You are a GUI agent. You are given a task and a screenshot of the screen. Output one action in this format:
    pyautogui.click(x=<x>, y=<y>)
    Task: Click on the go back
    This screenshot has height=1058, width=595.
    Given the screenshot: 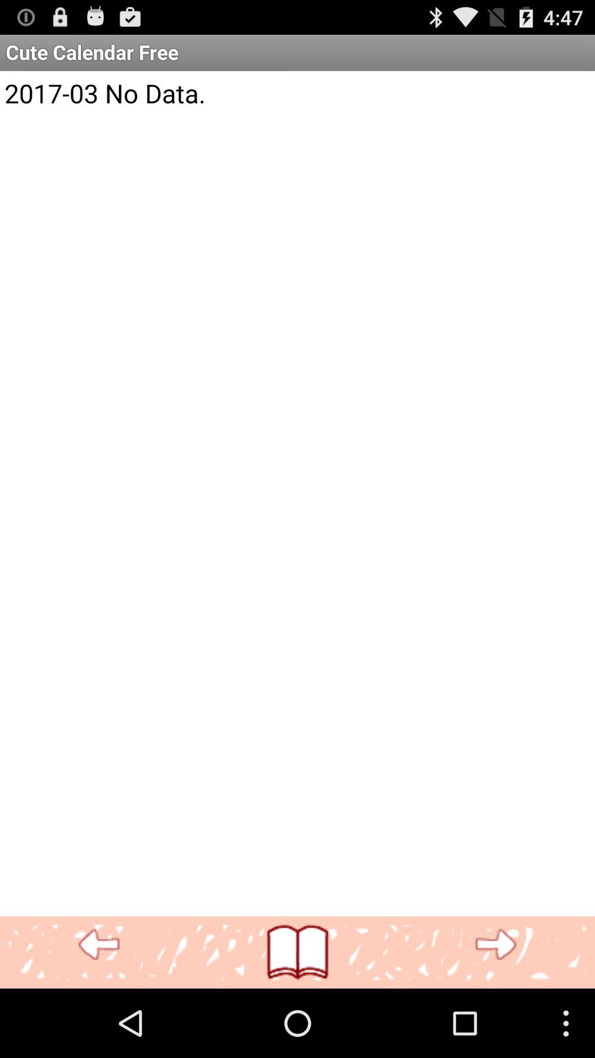 What is the action you would take?
    pyautogui.click(x=99, y=944)
    